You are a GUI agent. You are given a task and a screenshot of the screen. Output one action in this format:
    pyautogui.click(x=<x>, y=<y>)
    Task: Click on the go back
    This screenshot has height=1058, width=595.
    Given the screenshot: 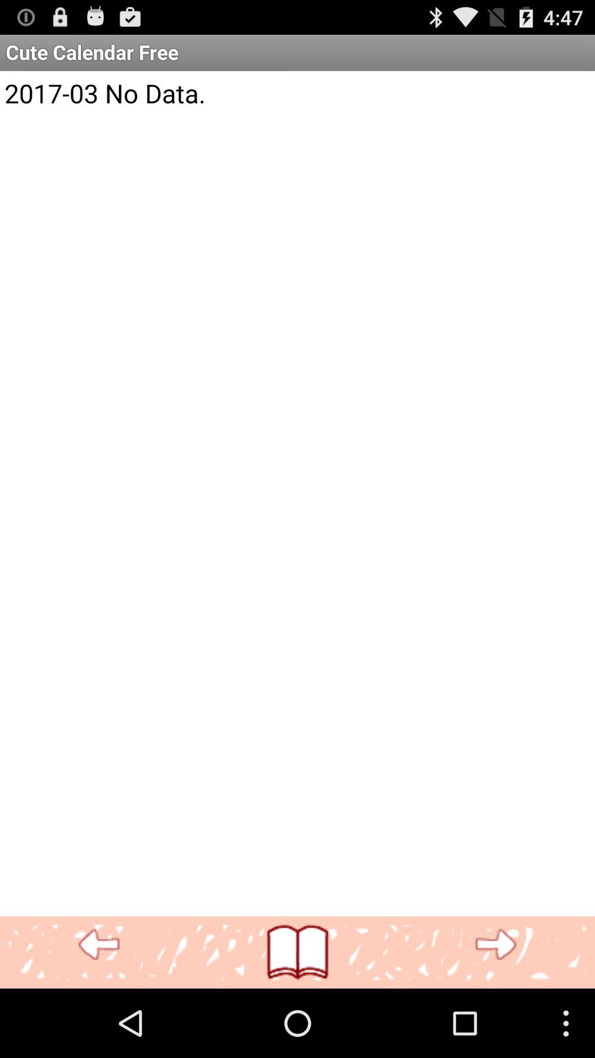 What is the action you would take?
    pyautogui.click(x=99, y=944)
    